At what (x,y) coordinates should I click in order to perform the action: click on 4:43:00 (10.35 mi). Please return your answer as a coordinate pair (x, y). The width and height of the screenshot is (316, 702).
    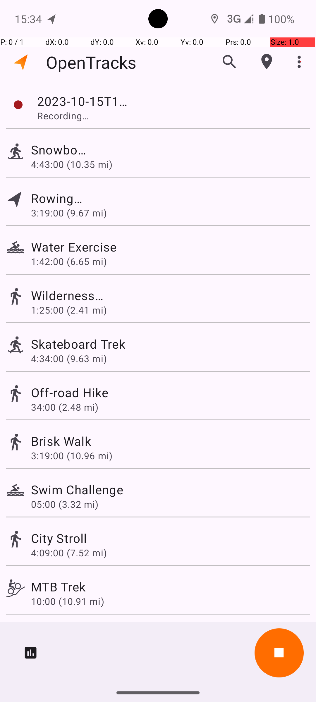
    Looking at the image, I should click on (71, 164).